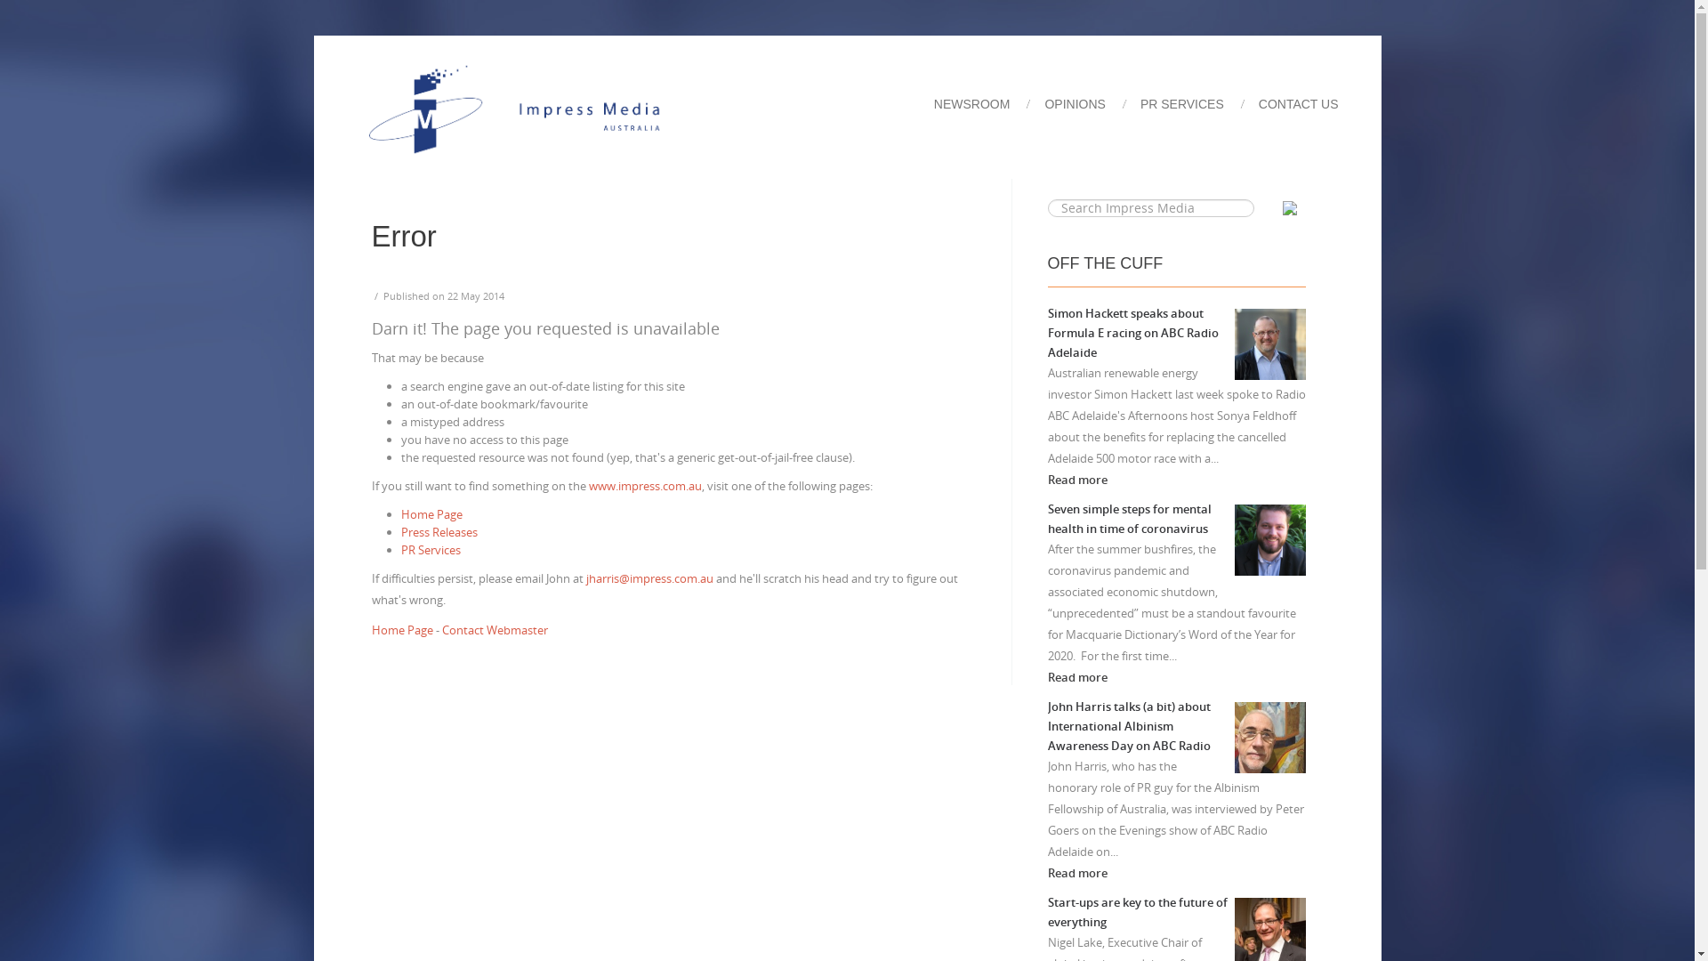 This screenshot has height=961, width=1708. Describe the element at coordinates (402, 630) in the screenshot. I see `Home Page` at that location.